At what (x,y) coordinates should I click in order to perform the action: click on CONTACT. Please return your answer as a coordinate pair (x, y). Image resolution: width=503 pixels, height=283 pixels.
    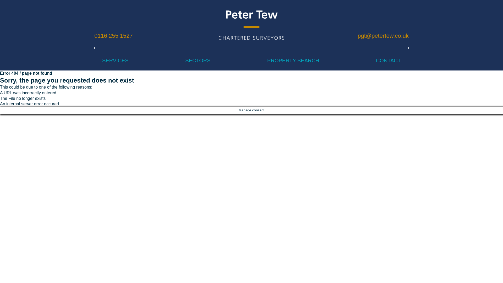
    Looking at the image, I should click on (388, 60).